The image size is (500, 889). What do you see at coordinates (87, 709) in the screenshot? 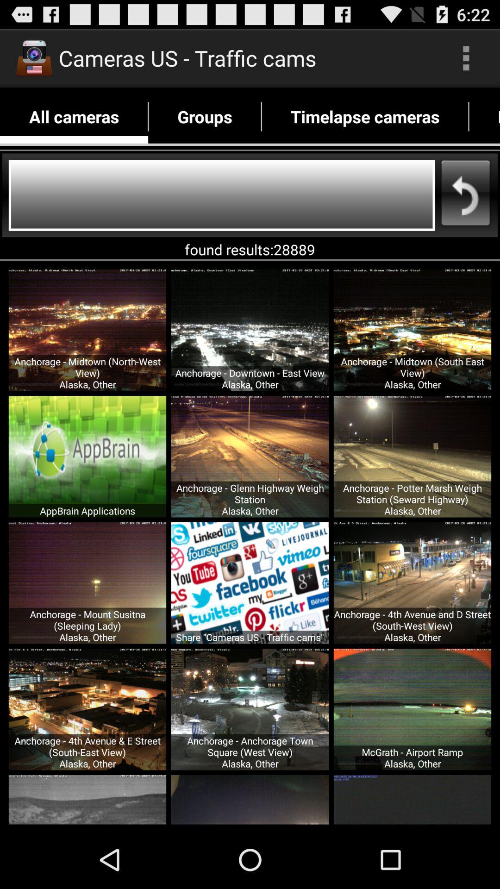
I see `click on third row first image` at bounding box center [87, 709].